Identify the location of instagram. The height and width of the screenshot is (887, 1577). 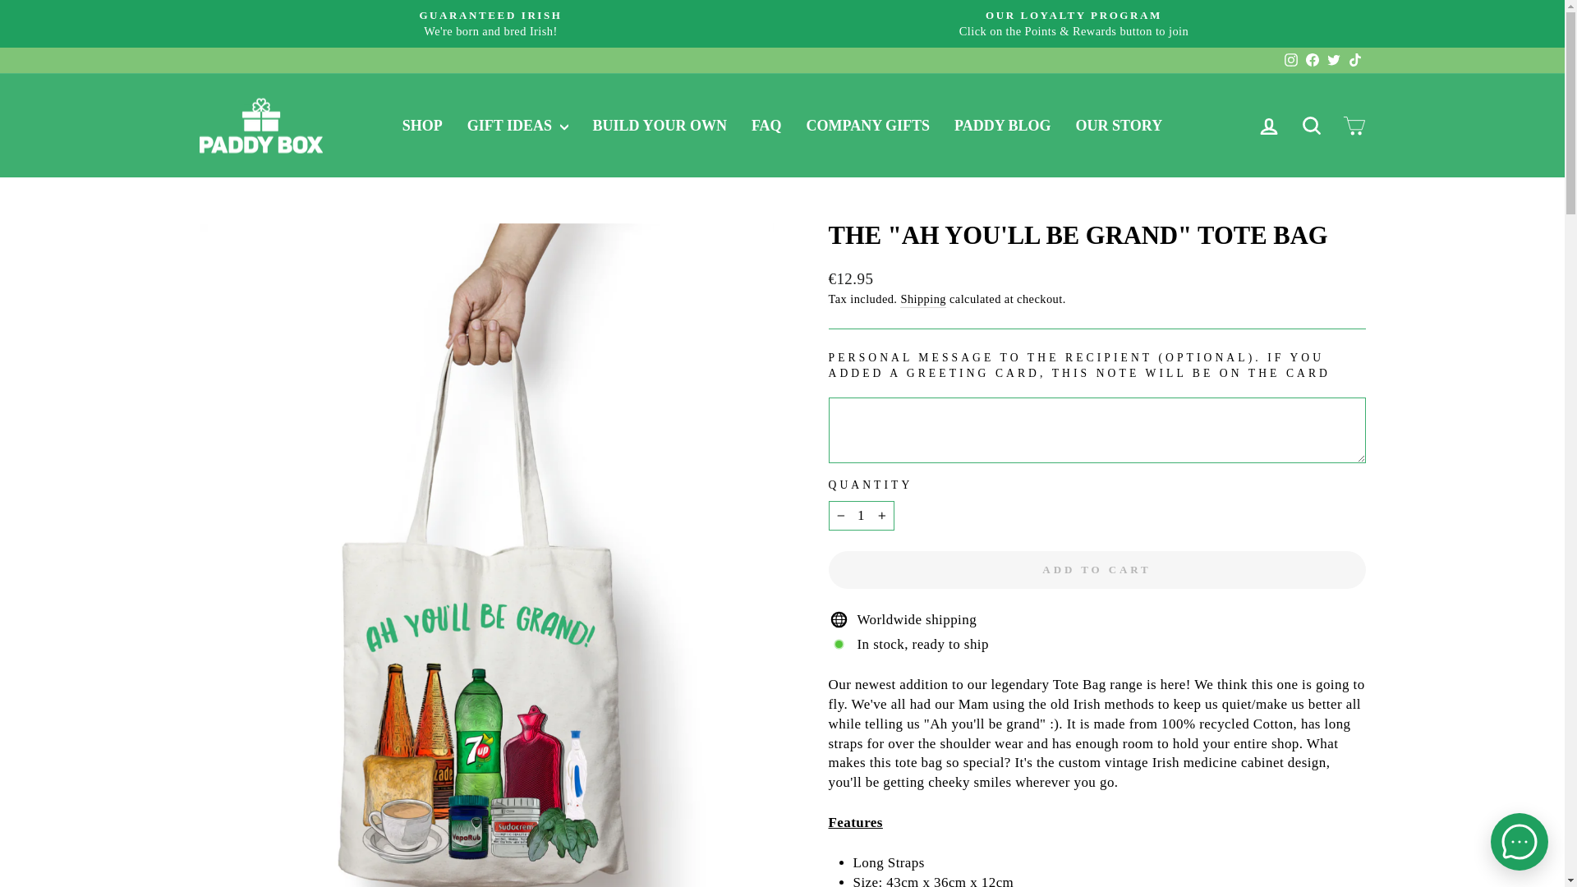
(1291, 59).